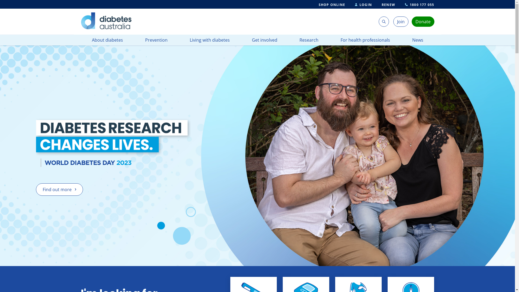 The image size is (519, 292). I want to click on 1800 177 055, so click(420, 5).